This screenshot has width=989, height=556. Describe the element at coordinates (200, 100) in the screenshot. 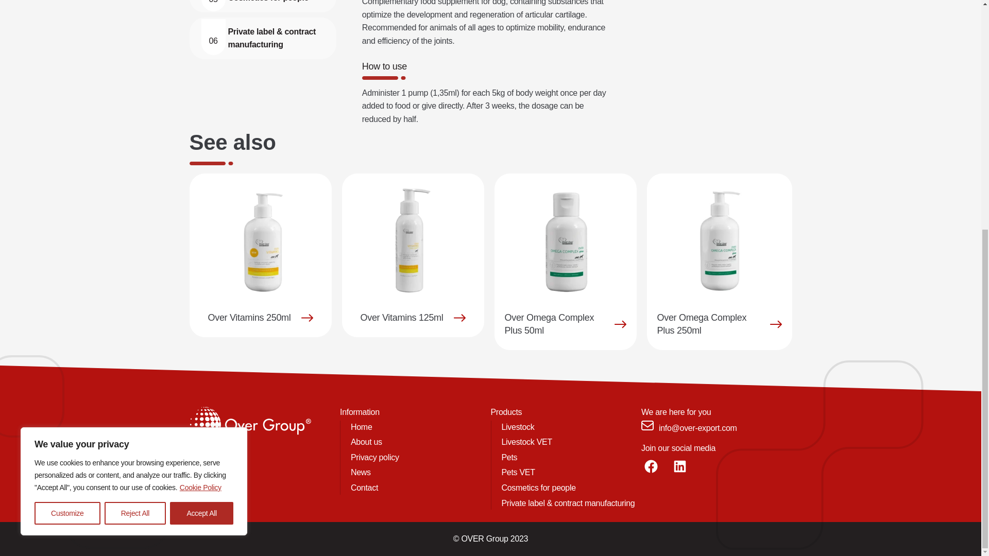

I see `Cookie Policy` at that location.